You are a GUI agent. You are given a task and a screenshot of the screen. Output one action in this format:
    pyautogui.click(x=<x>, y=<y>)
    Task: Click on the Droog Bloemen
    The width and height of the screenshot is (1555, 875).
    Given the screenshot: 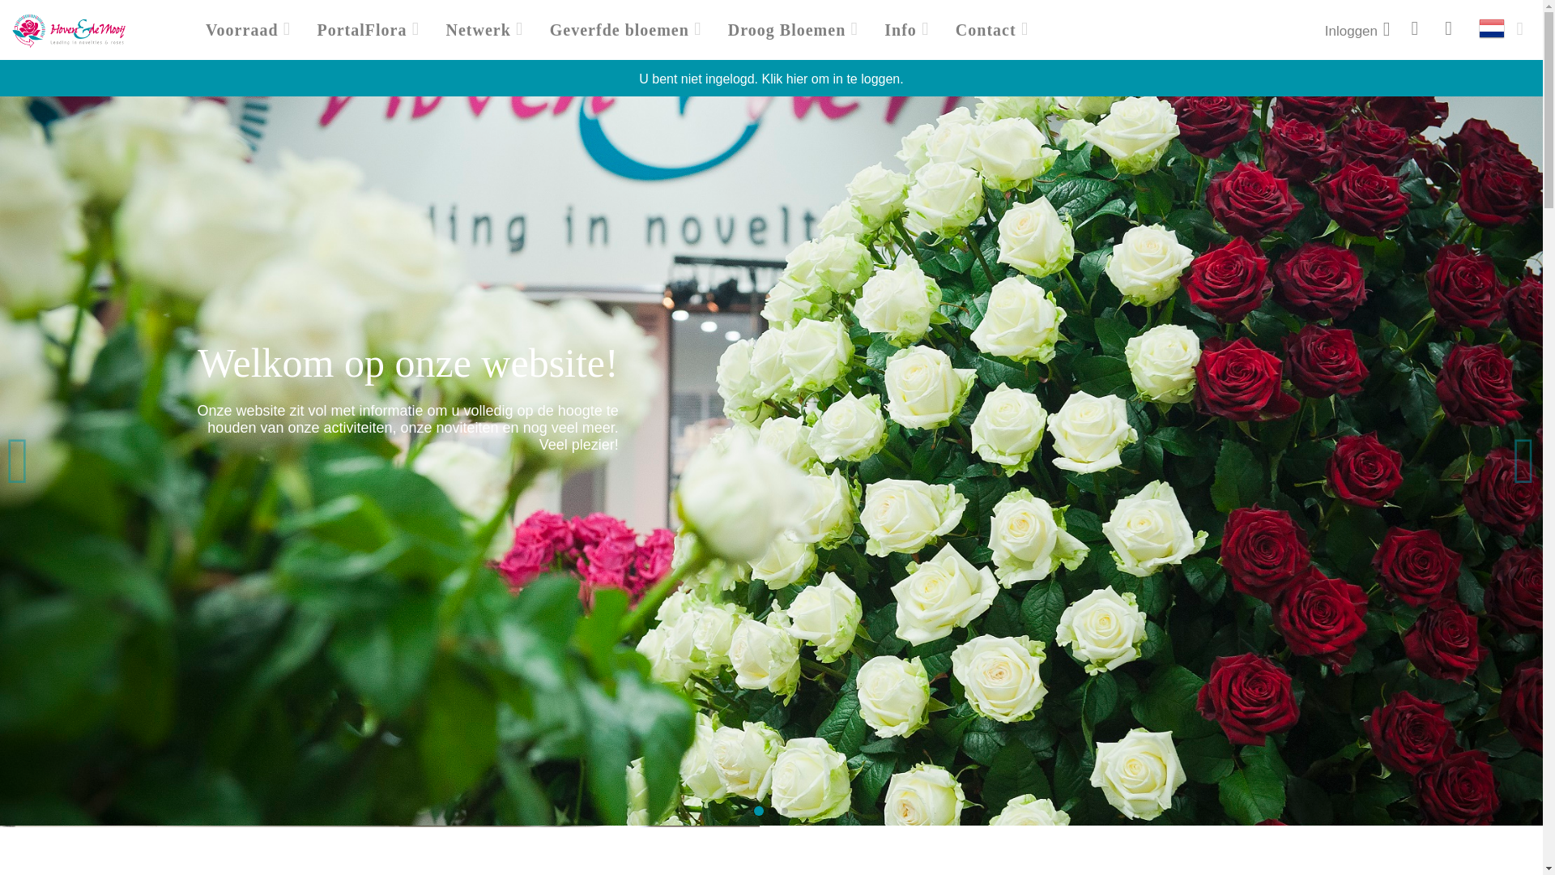 What is the action you would take?
    pyautogui.click(x=786, y=28)
    